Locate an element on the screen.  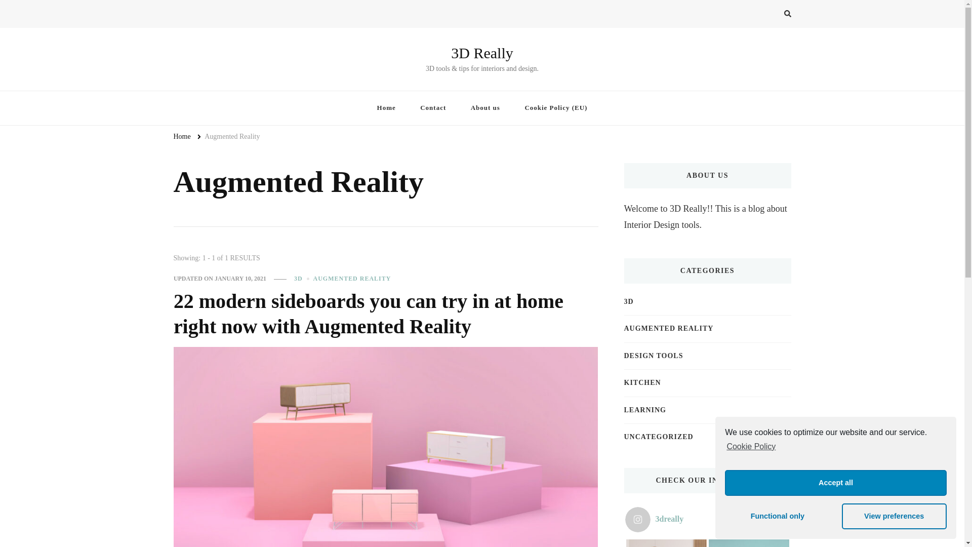
Home is located at coordinates (387, 108).